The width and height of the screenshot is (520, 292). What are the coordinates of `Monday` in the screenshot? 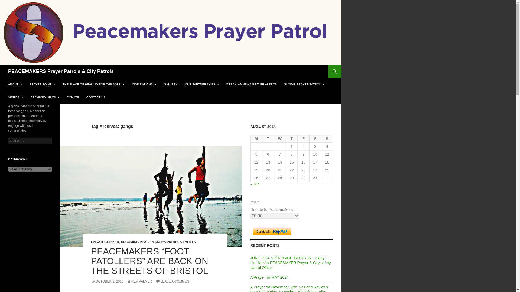 It's located at (256, 139).